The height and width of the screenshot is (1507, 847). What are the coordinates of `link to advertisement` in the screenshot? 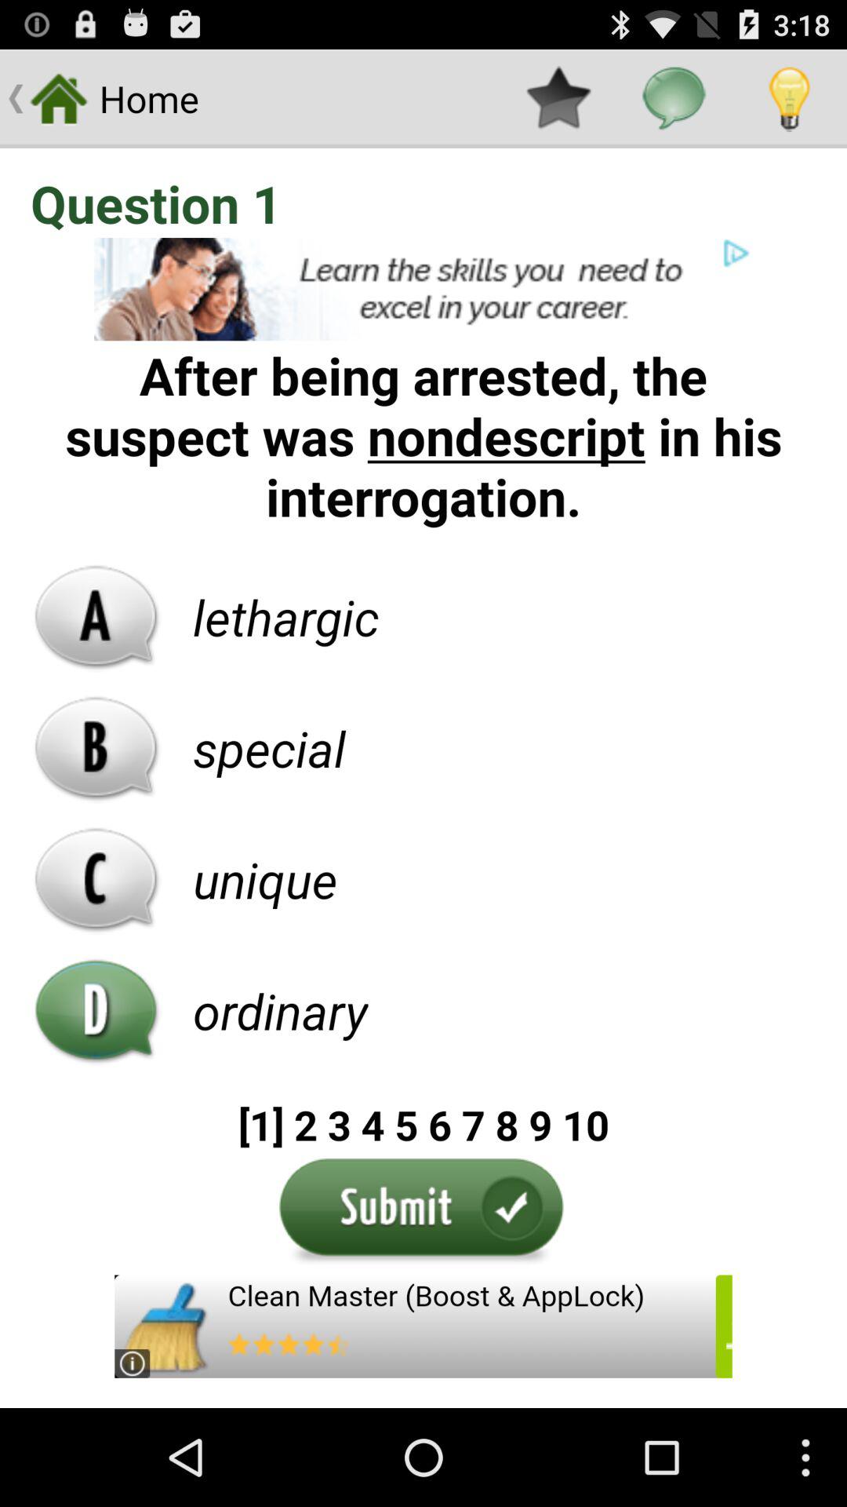 It's located at (423, 289).